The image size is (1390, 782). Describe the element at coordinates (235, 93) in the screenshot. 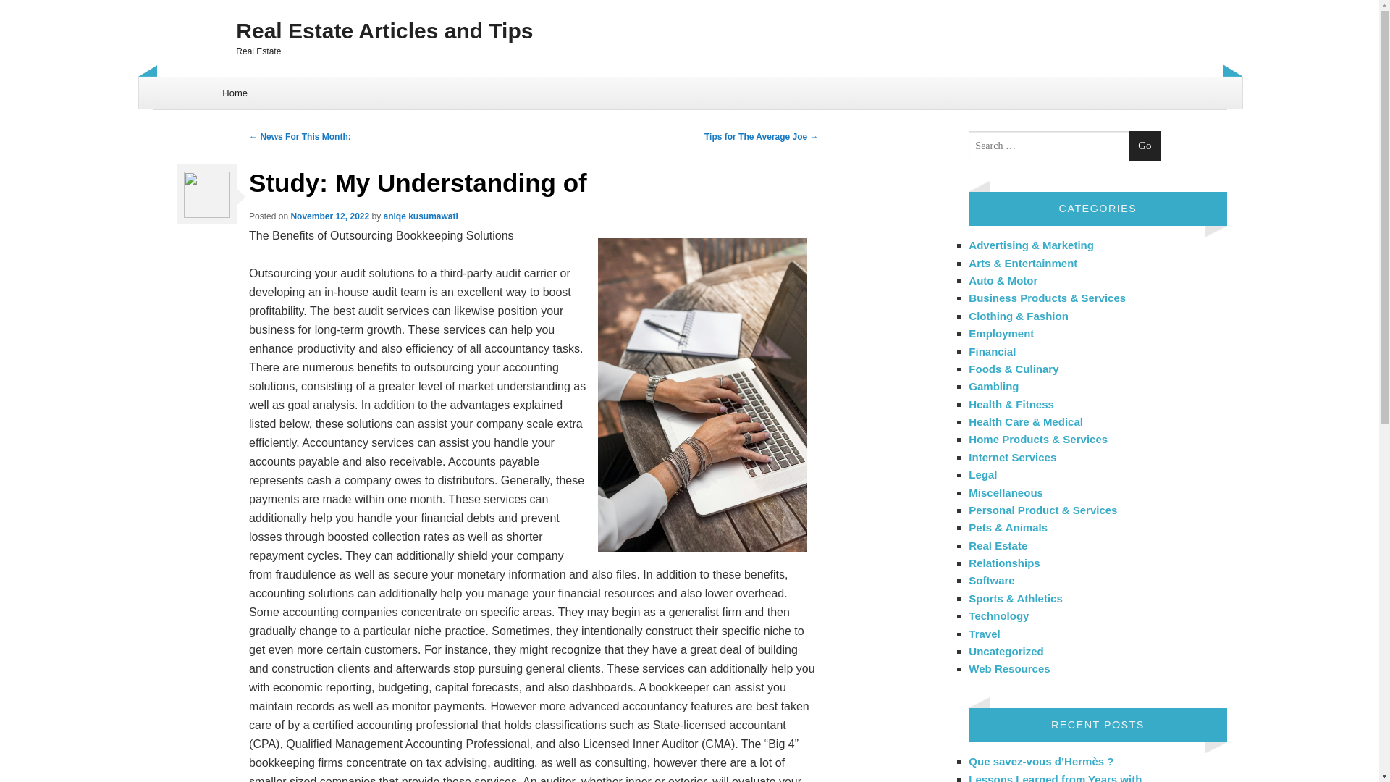

I see `Home` at that location.